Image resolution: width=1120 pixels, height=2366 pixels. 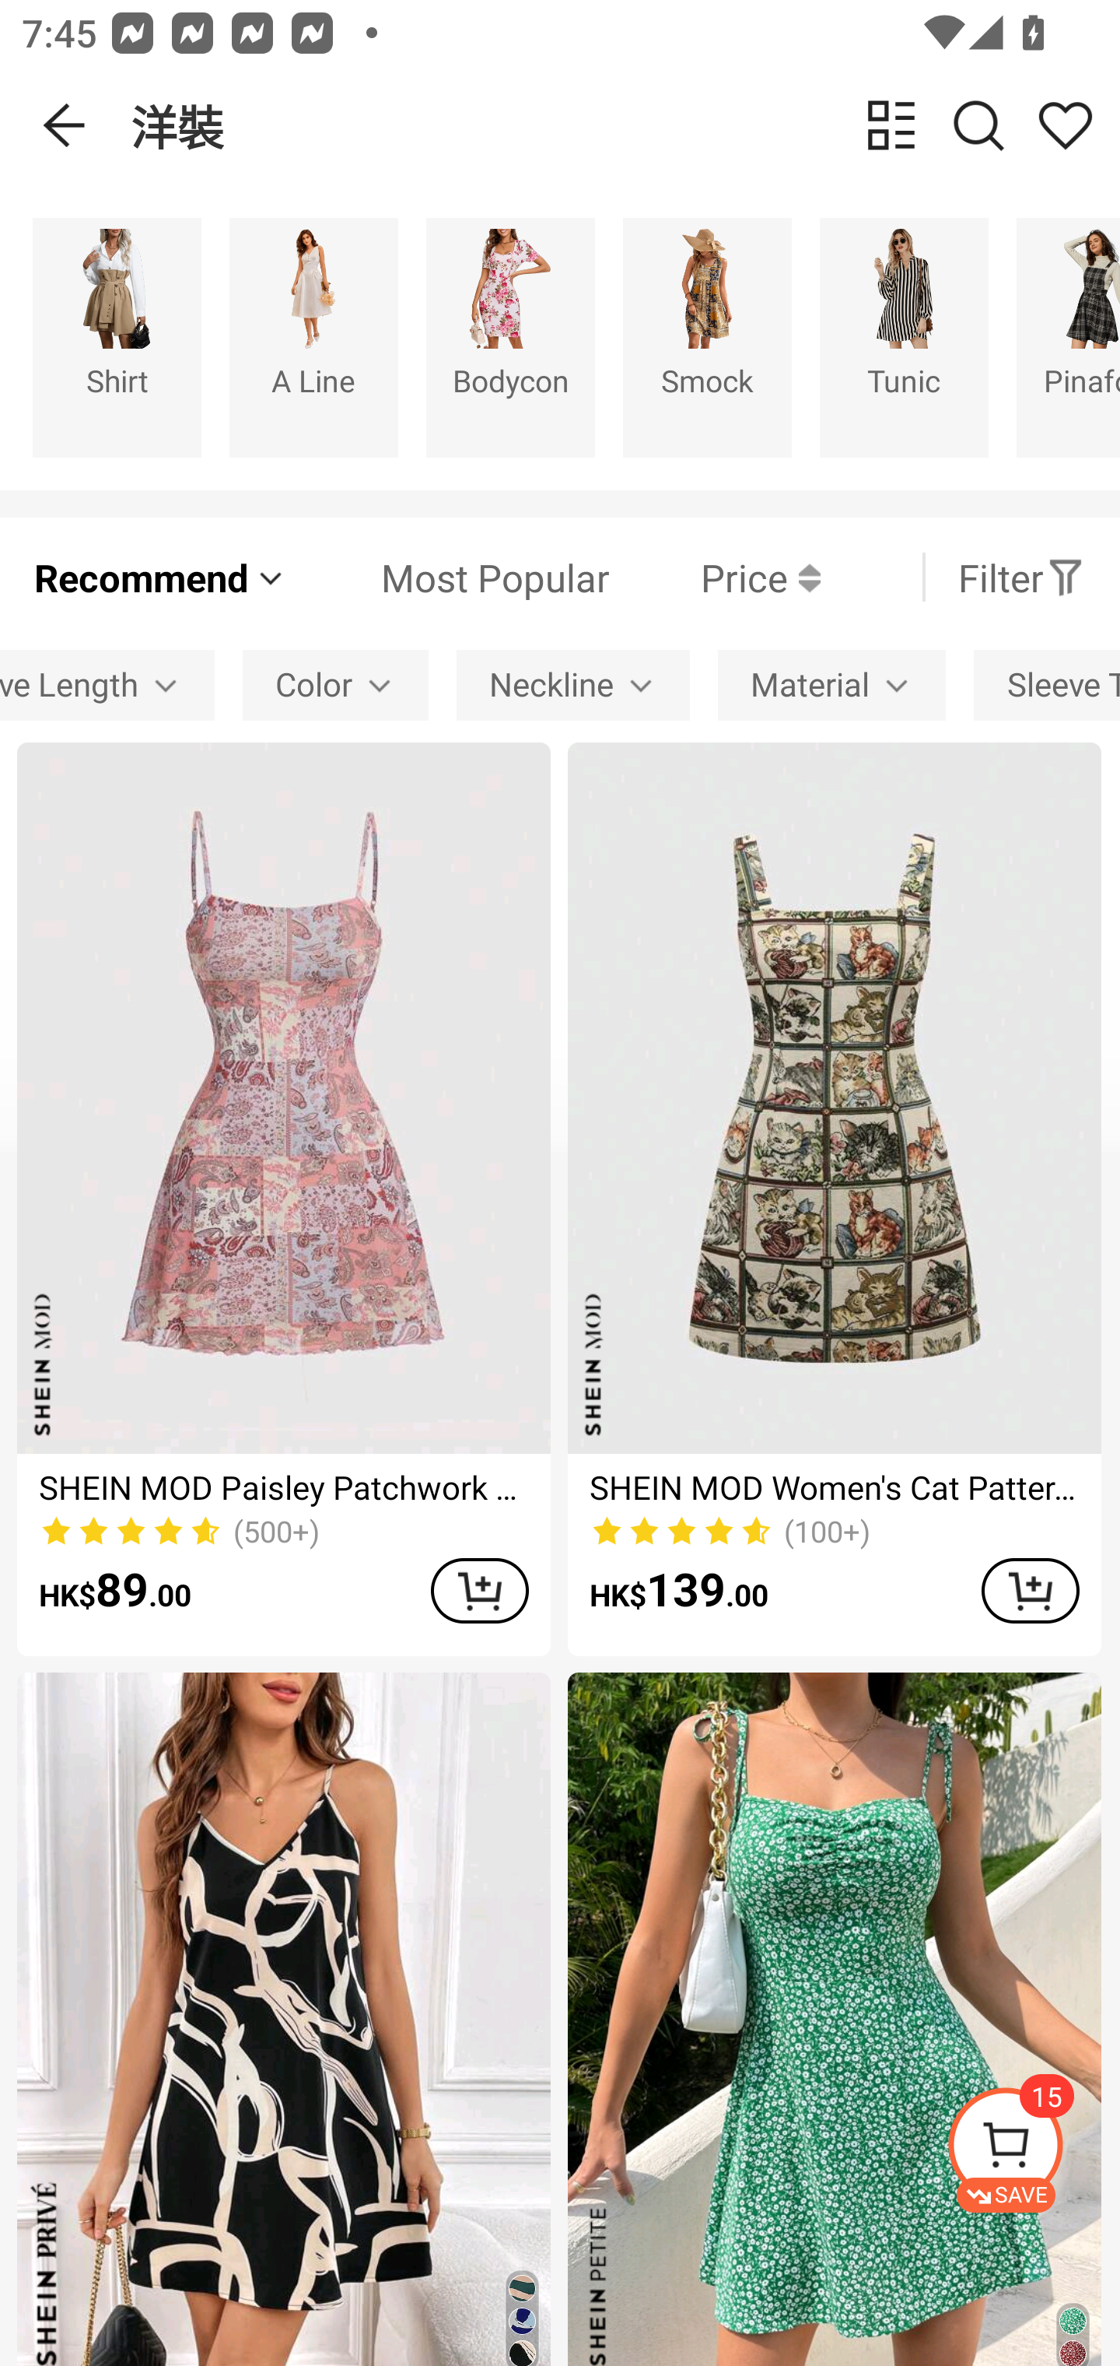 What do you see at coordinates (510, 336) in the screenshot?
I see `Bodycon` at bounding box center [510, 336].